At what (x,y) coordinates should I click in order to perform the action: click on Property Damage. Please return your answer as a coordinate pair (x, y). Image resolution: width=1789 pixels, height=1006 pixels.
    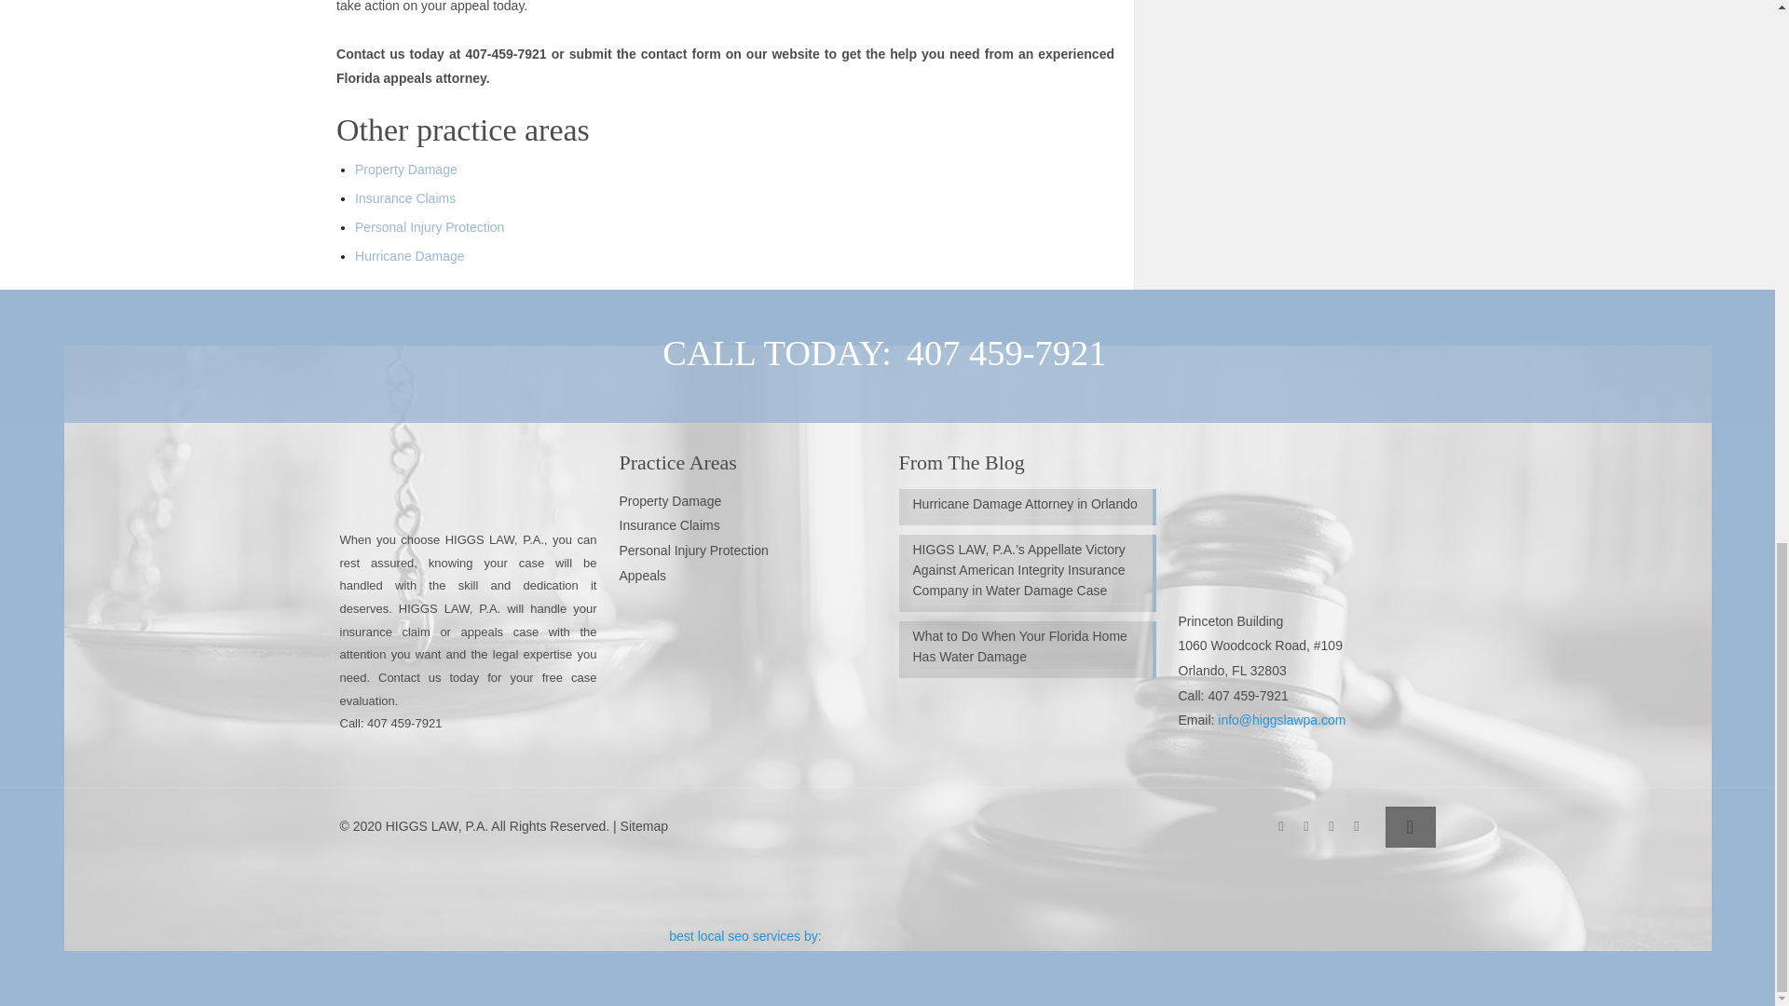
    Looking at the image, I should click on (669, 501).